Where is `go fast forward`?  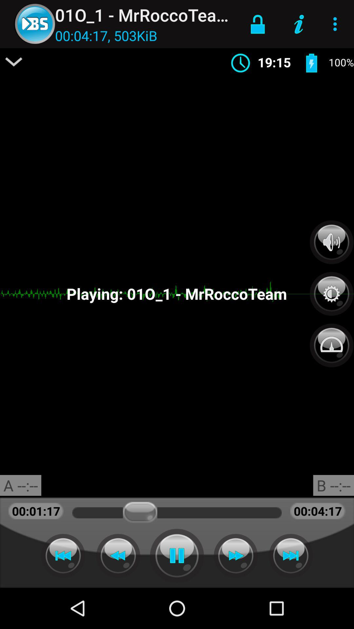
go fast forward is located at coordinates (236, 556).